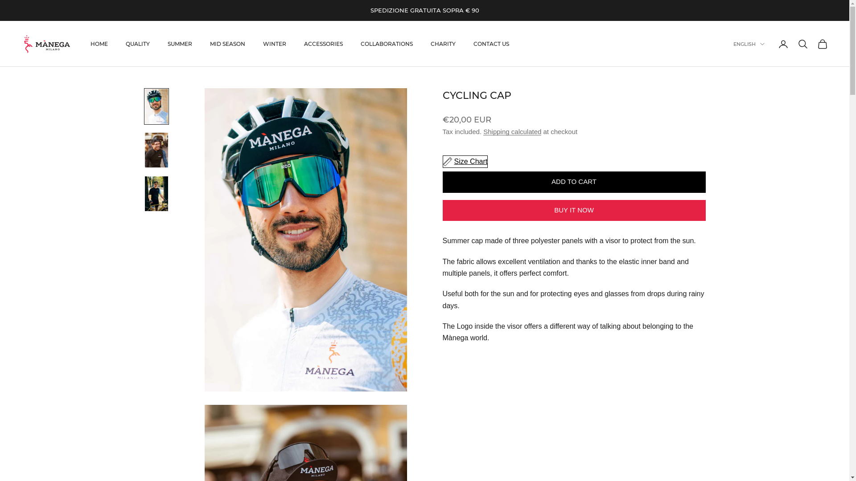 This screenshot has height=481, width=856. Describe the element at coordinates (491, 44) in the screenshot. I see `CONTACT US` at that location.